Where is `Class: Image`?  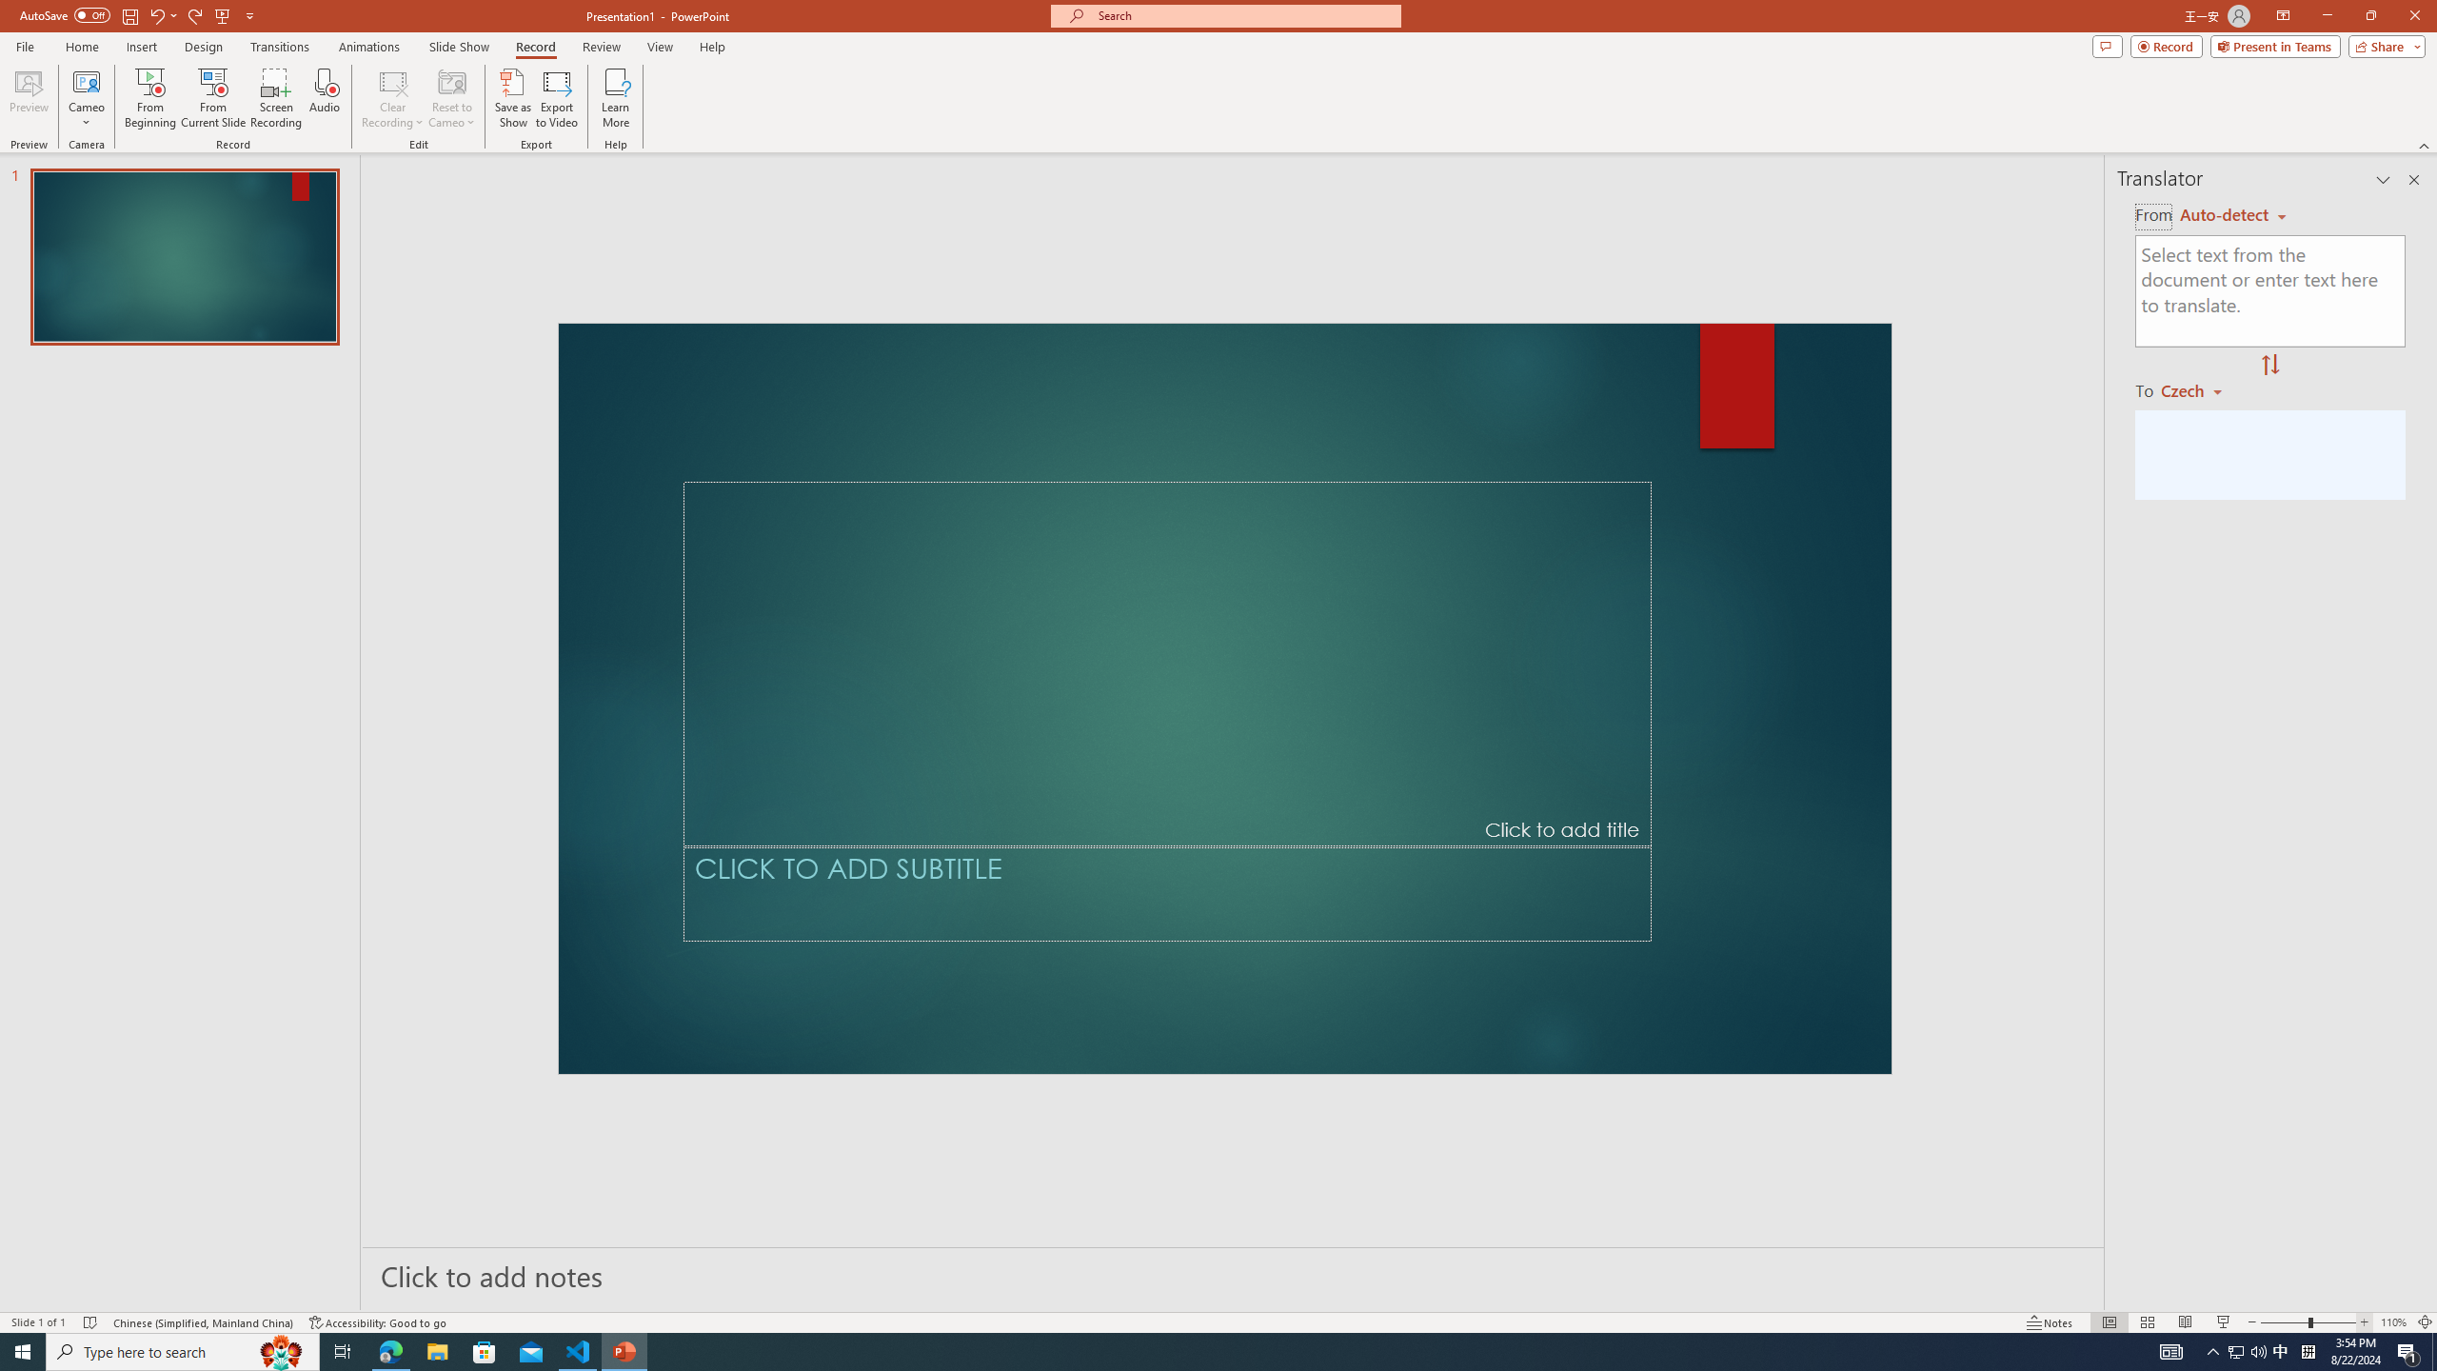 Class: Image is located at coordinates (2138, 1340).